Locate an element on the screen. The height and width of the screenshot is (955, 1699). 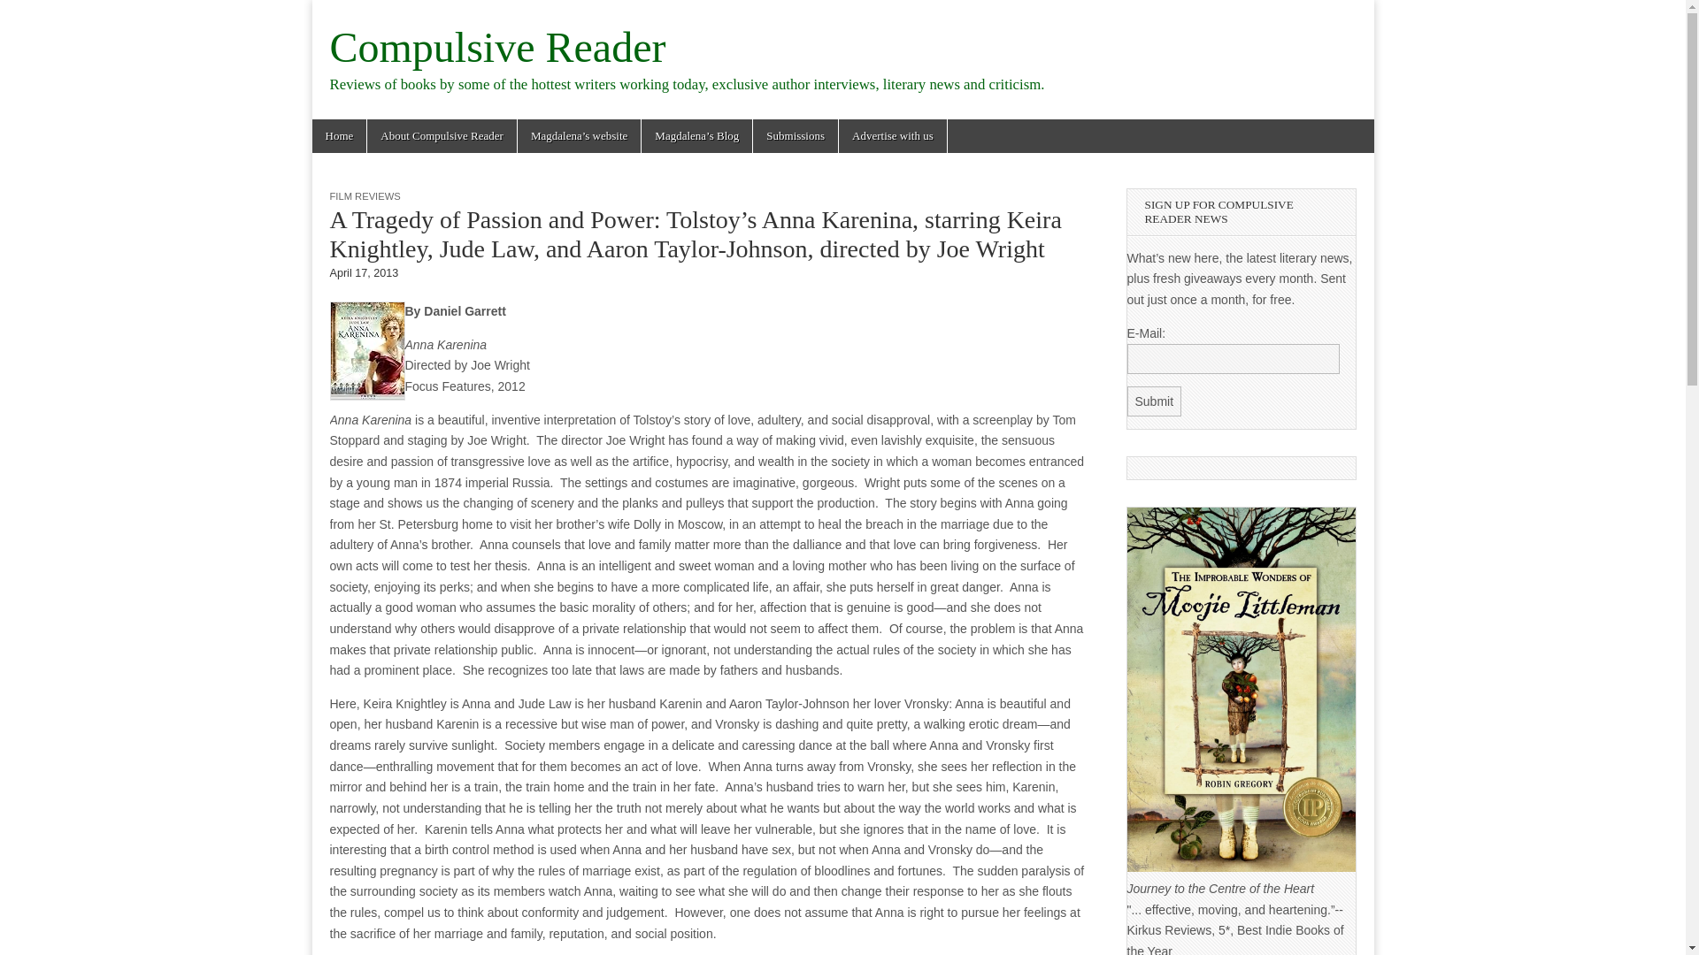
Search is located at coordinates (27, 14).